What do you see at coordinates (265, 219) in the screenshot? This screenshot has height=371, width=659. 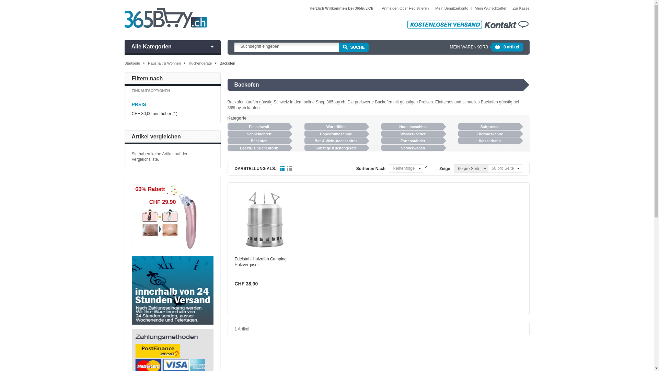 I see `Edelstahl Holzofen Camping Holzvergaser` at bounding box center [265, 219].